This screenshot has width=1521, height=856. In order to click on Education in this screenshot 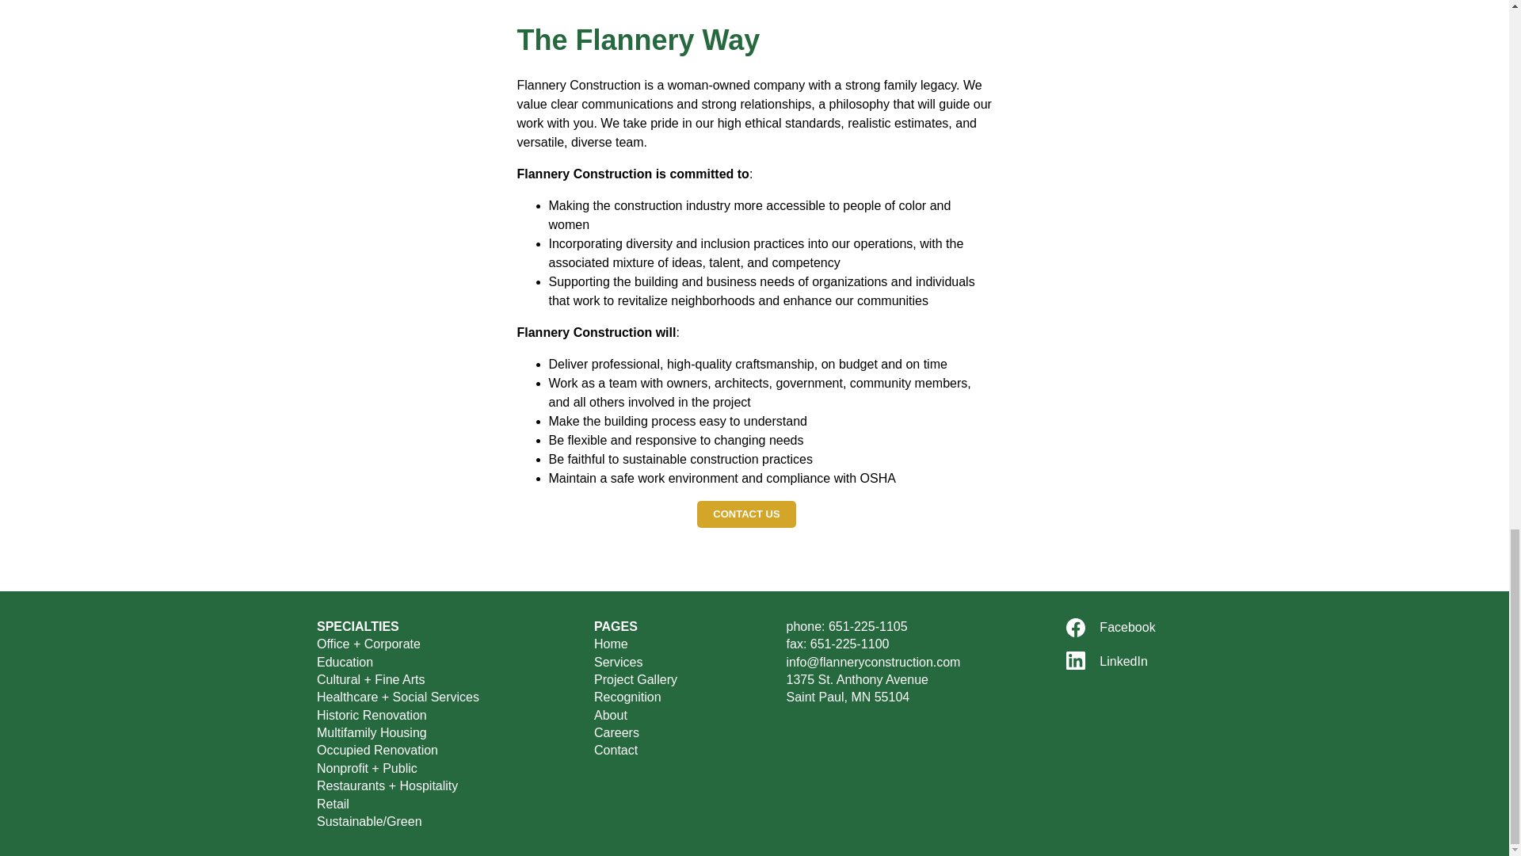, I will do `click(344, 662)`.